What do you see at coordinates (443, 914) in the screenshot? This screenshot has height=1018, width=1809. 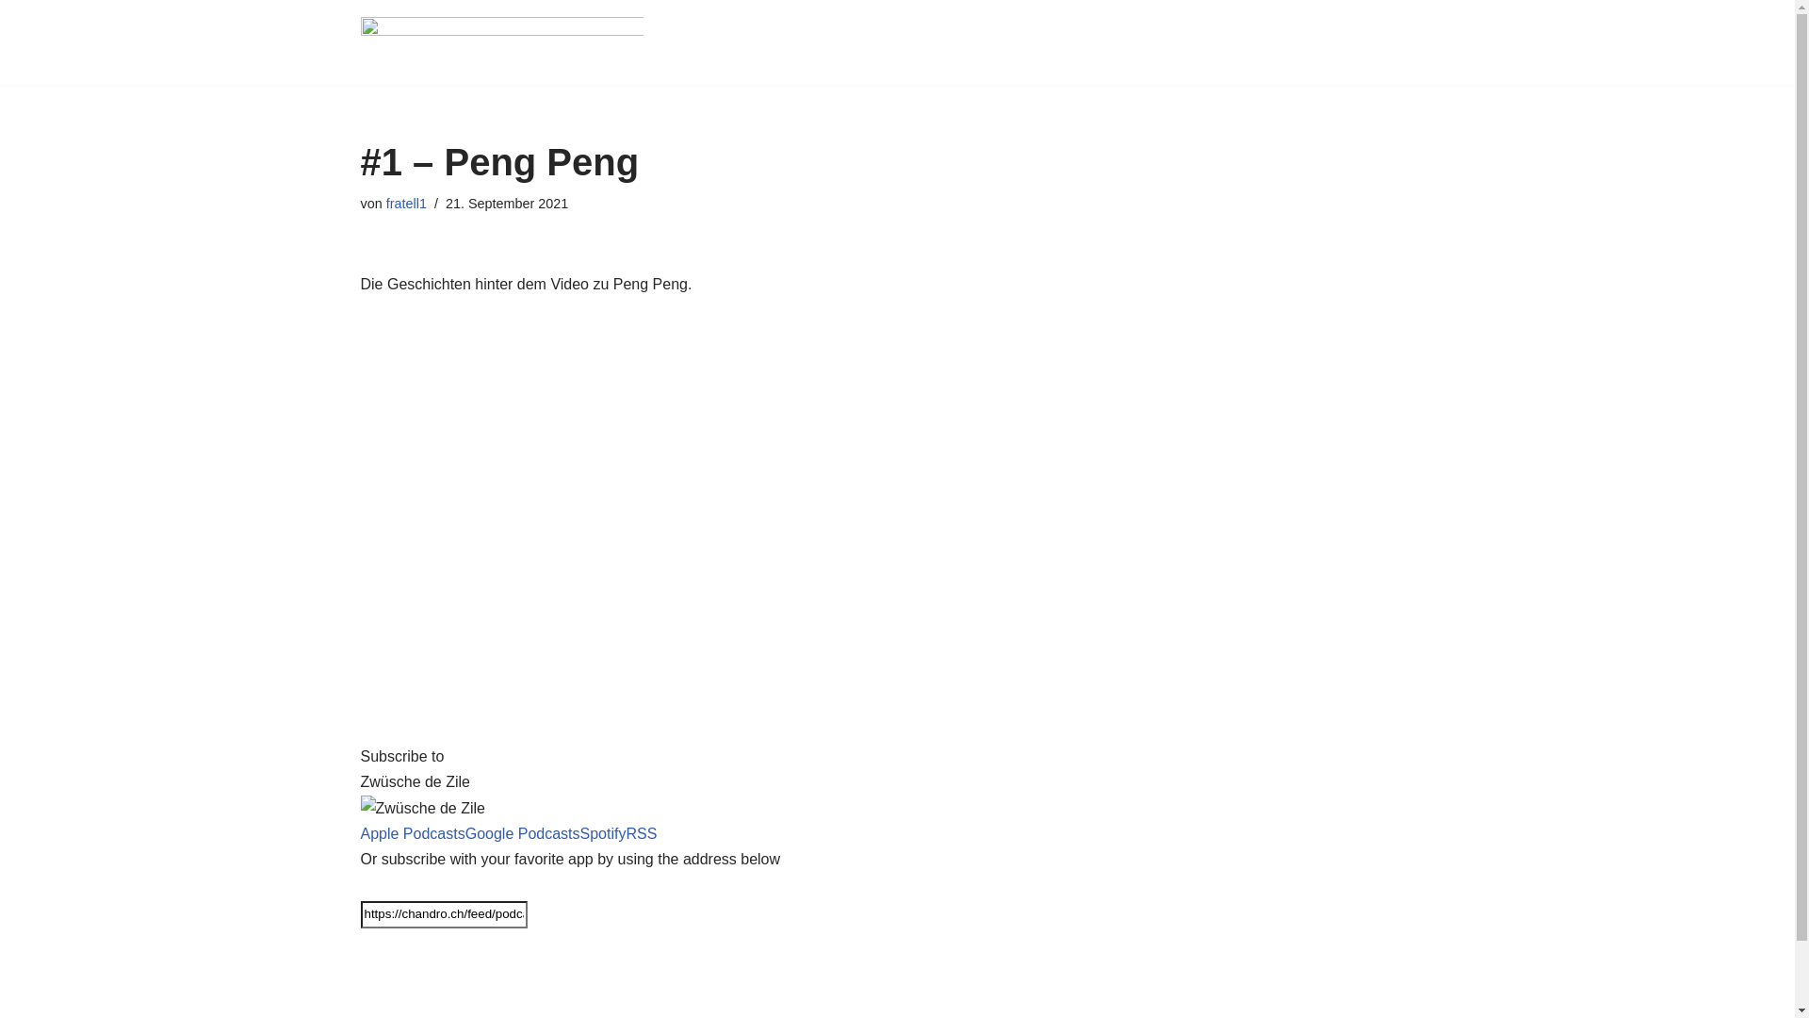 I see `https://chandro.ch/feed/podcast/` at bounding box center [443, 914].